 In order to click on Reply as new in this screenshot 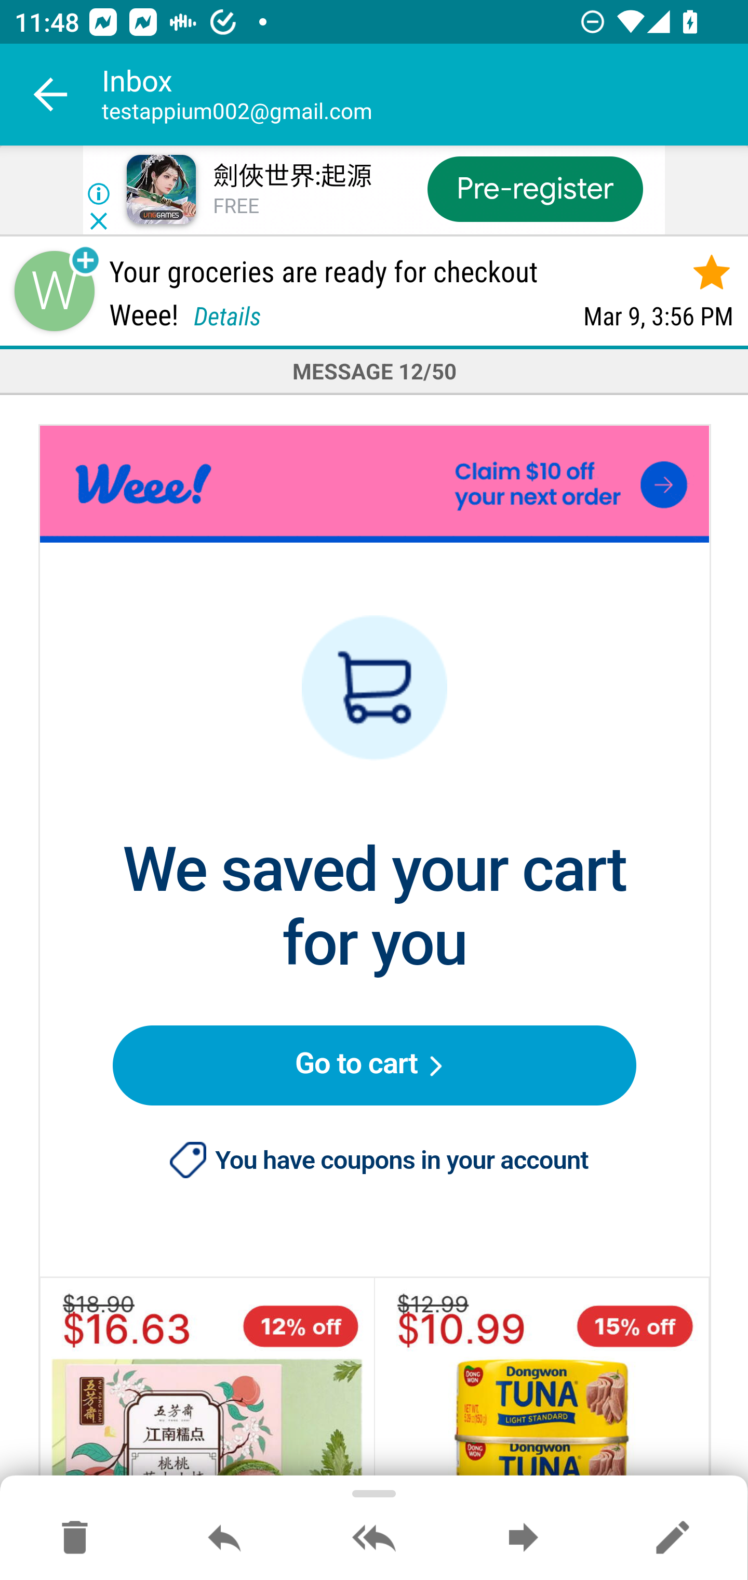, I will do `click(672, 1538)`.